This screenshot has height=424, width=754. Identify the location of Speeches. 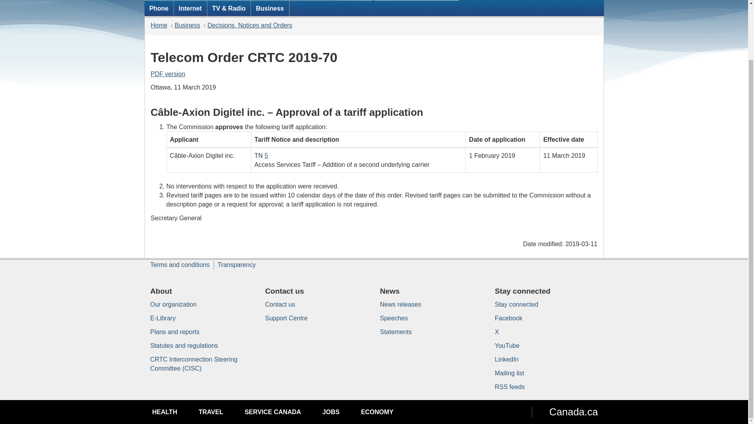
(393, 318).